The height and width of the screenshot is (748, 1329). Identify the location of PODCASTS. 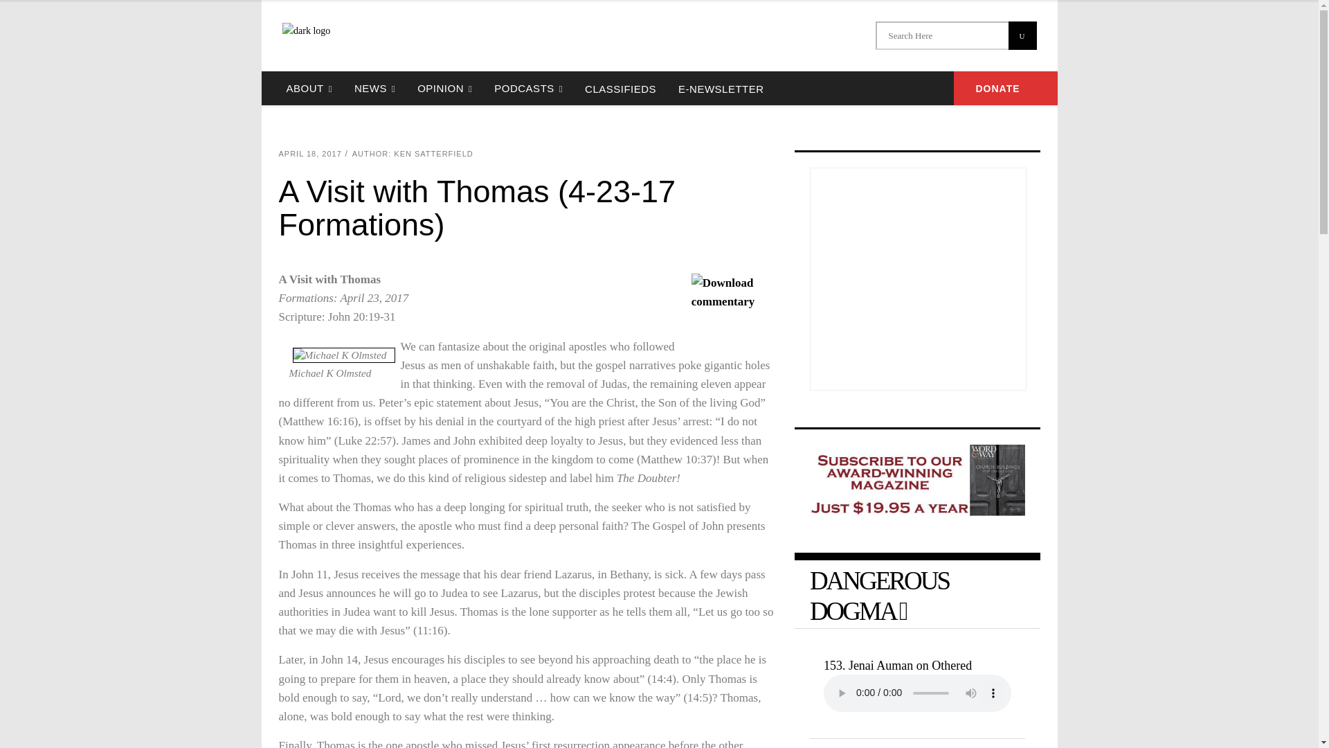
(529, 88).